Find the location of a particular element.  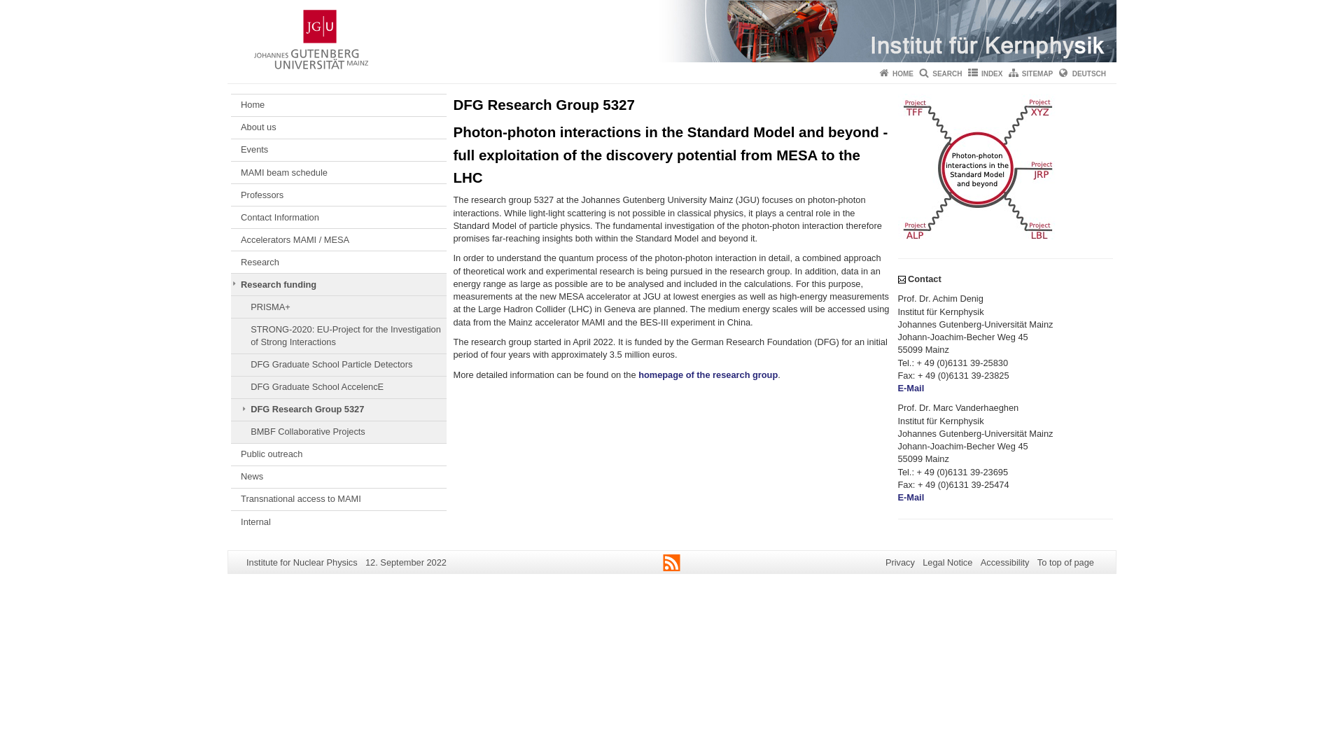

Johannes Gutenberg University Mainz is located at coordinates (311, 39).